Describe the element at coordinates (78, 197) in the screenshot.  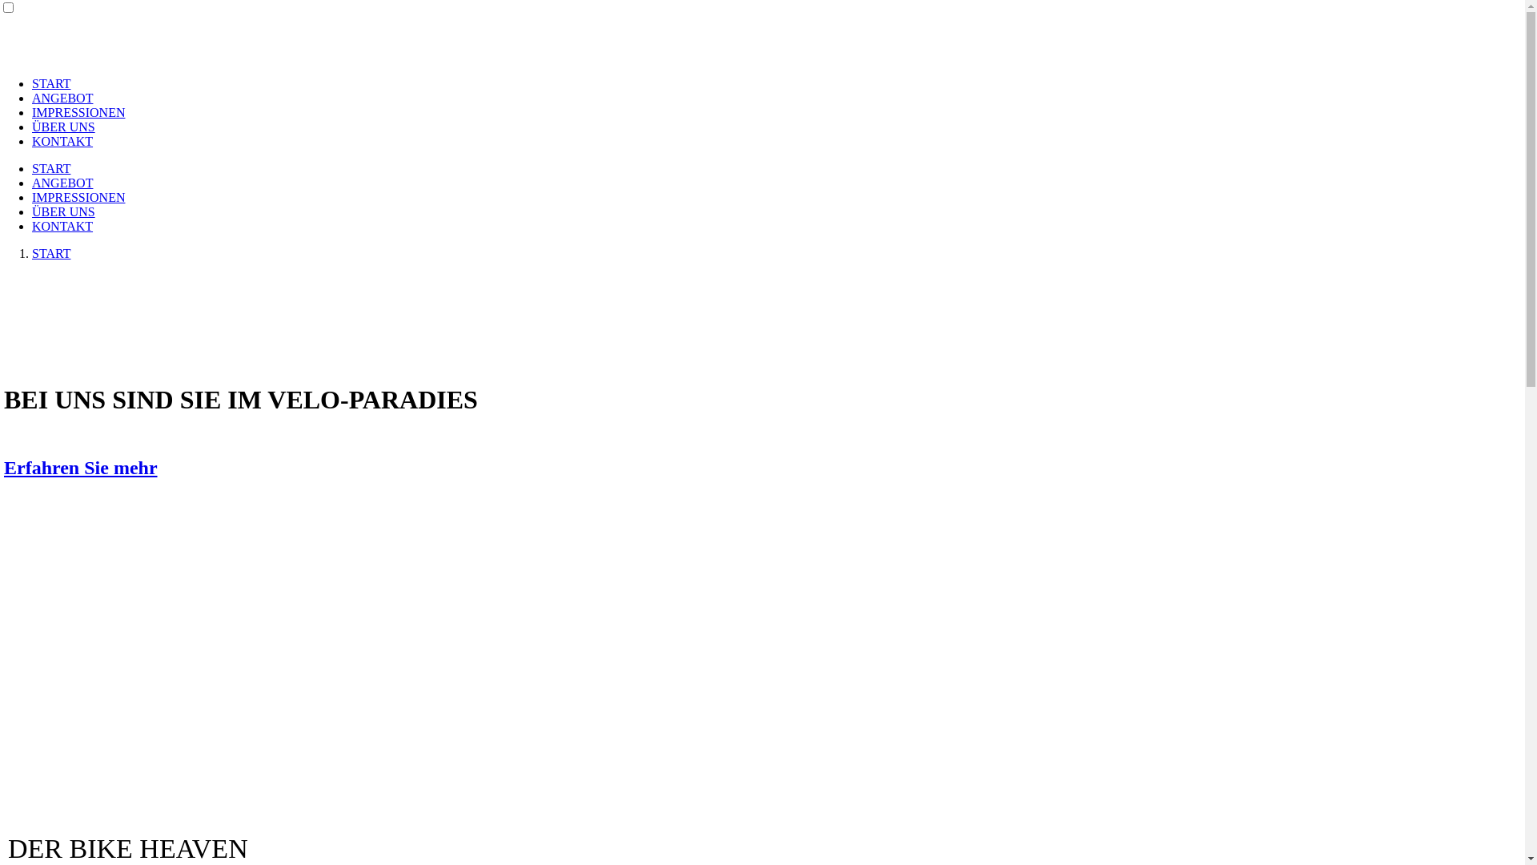
I see `IMPRESSIONEN` at that location.